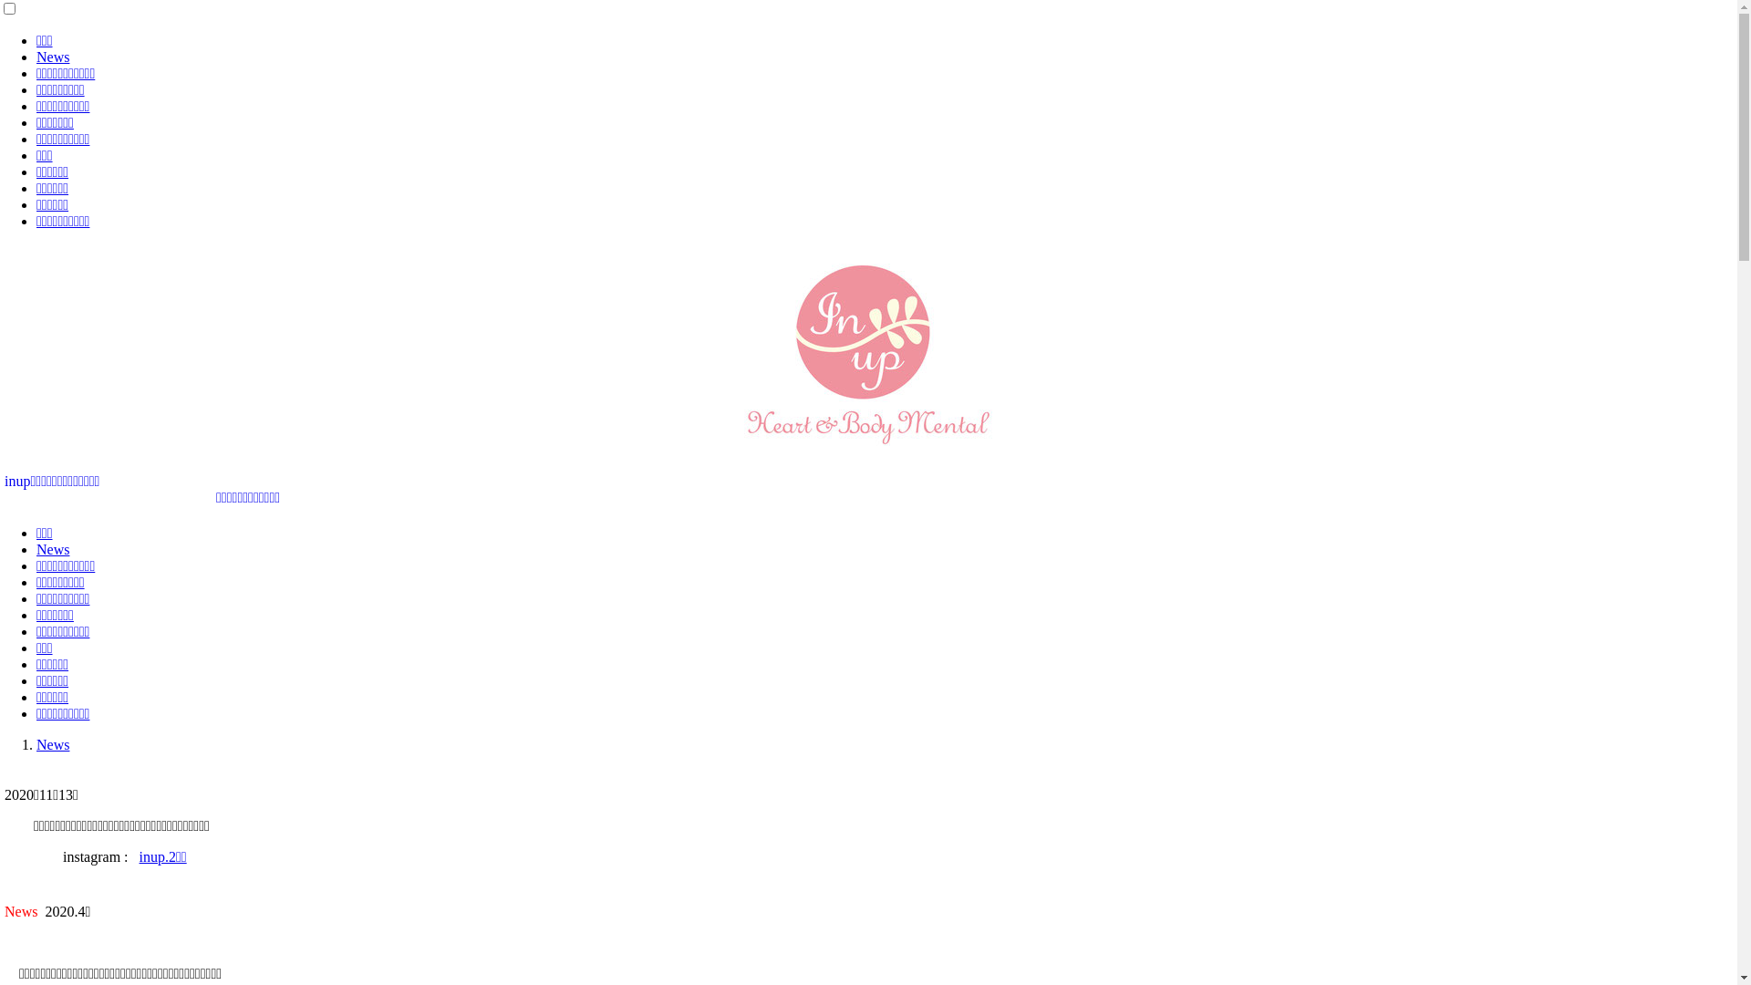 The width and height of the screenshot is (1751, 985). I want to click on News, so click(53, 744).